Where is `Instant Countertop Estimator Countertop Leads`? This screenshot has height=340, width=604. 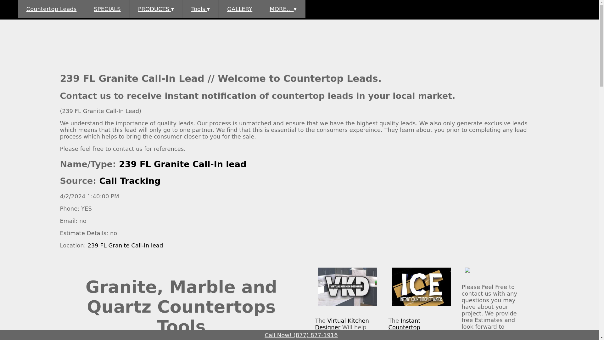
Instant Countertop Estimator Countertop Leads is located at coordinates (421, 307).